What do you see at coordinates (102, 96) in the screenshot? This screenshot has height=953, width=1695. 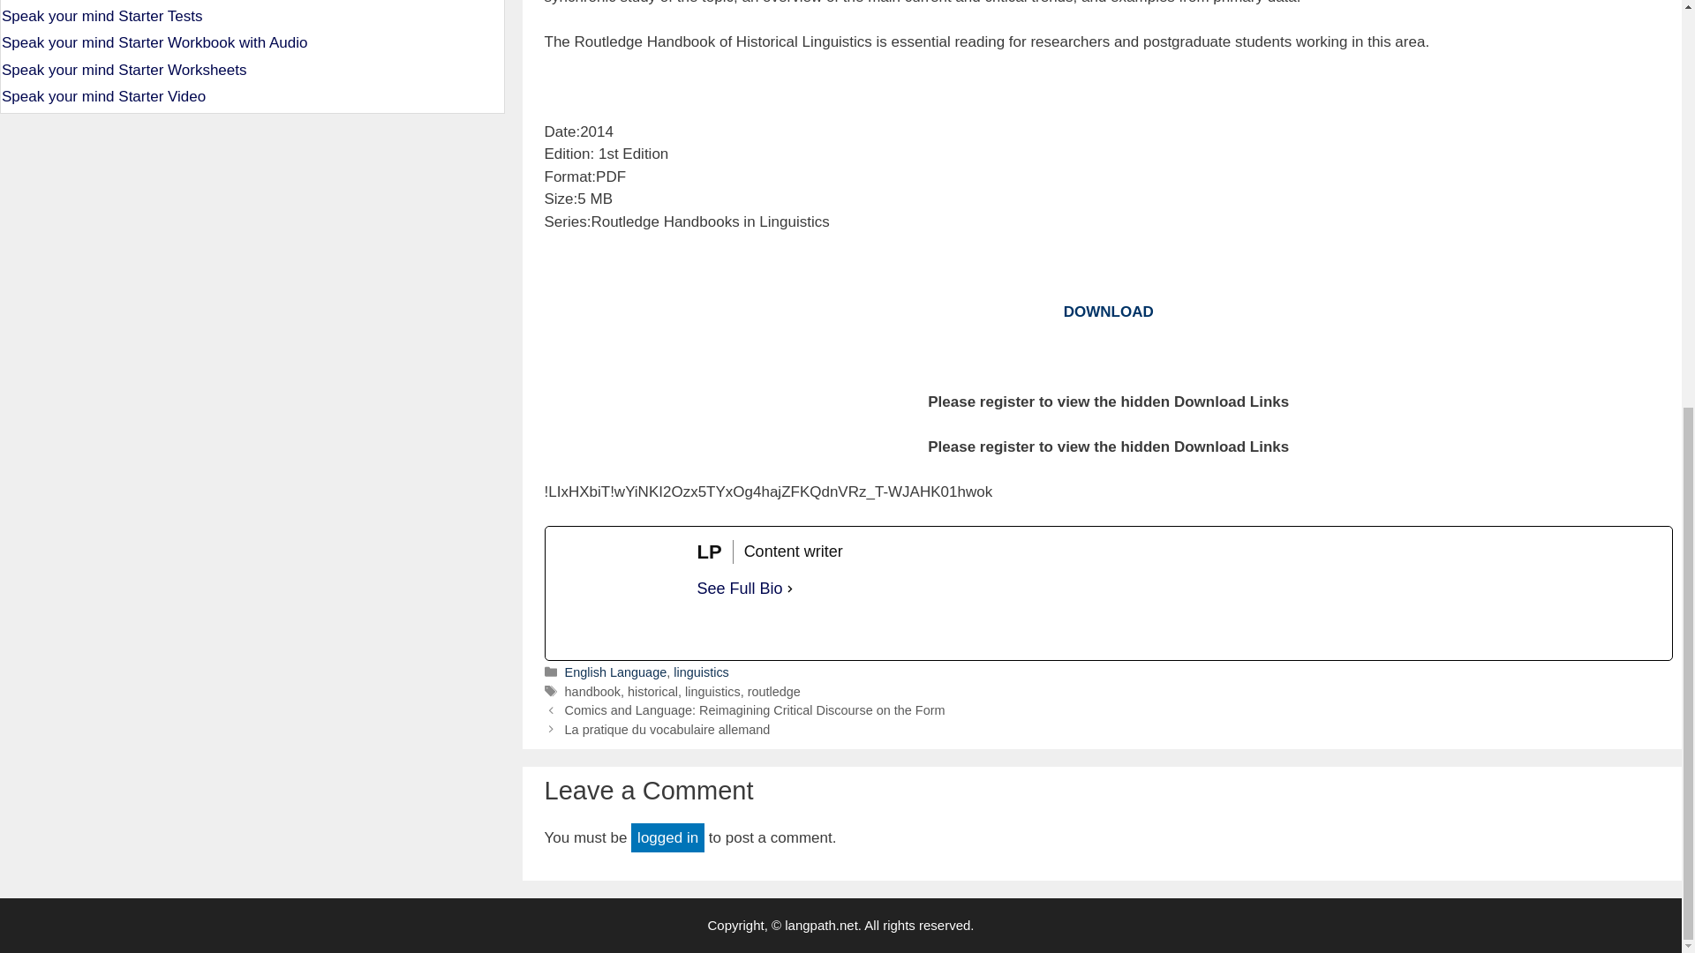 I see `Speak your mind Starter Video` at bounding box center [102, 96].